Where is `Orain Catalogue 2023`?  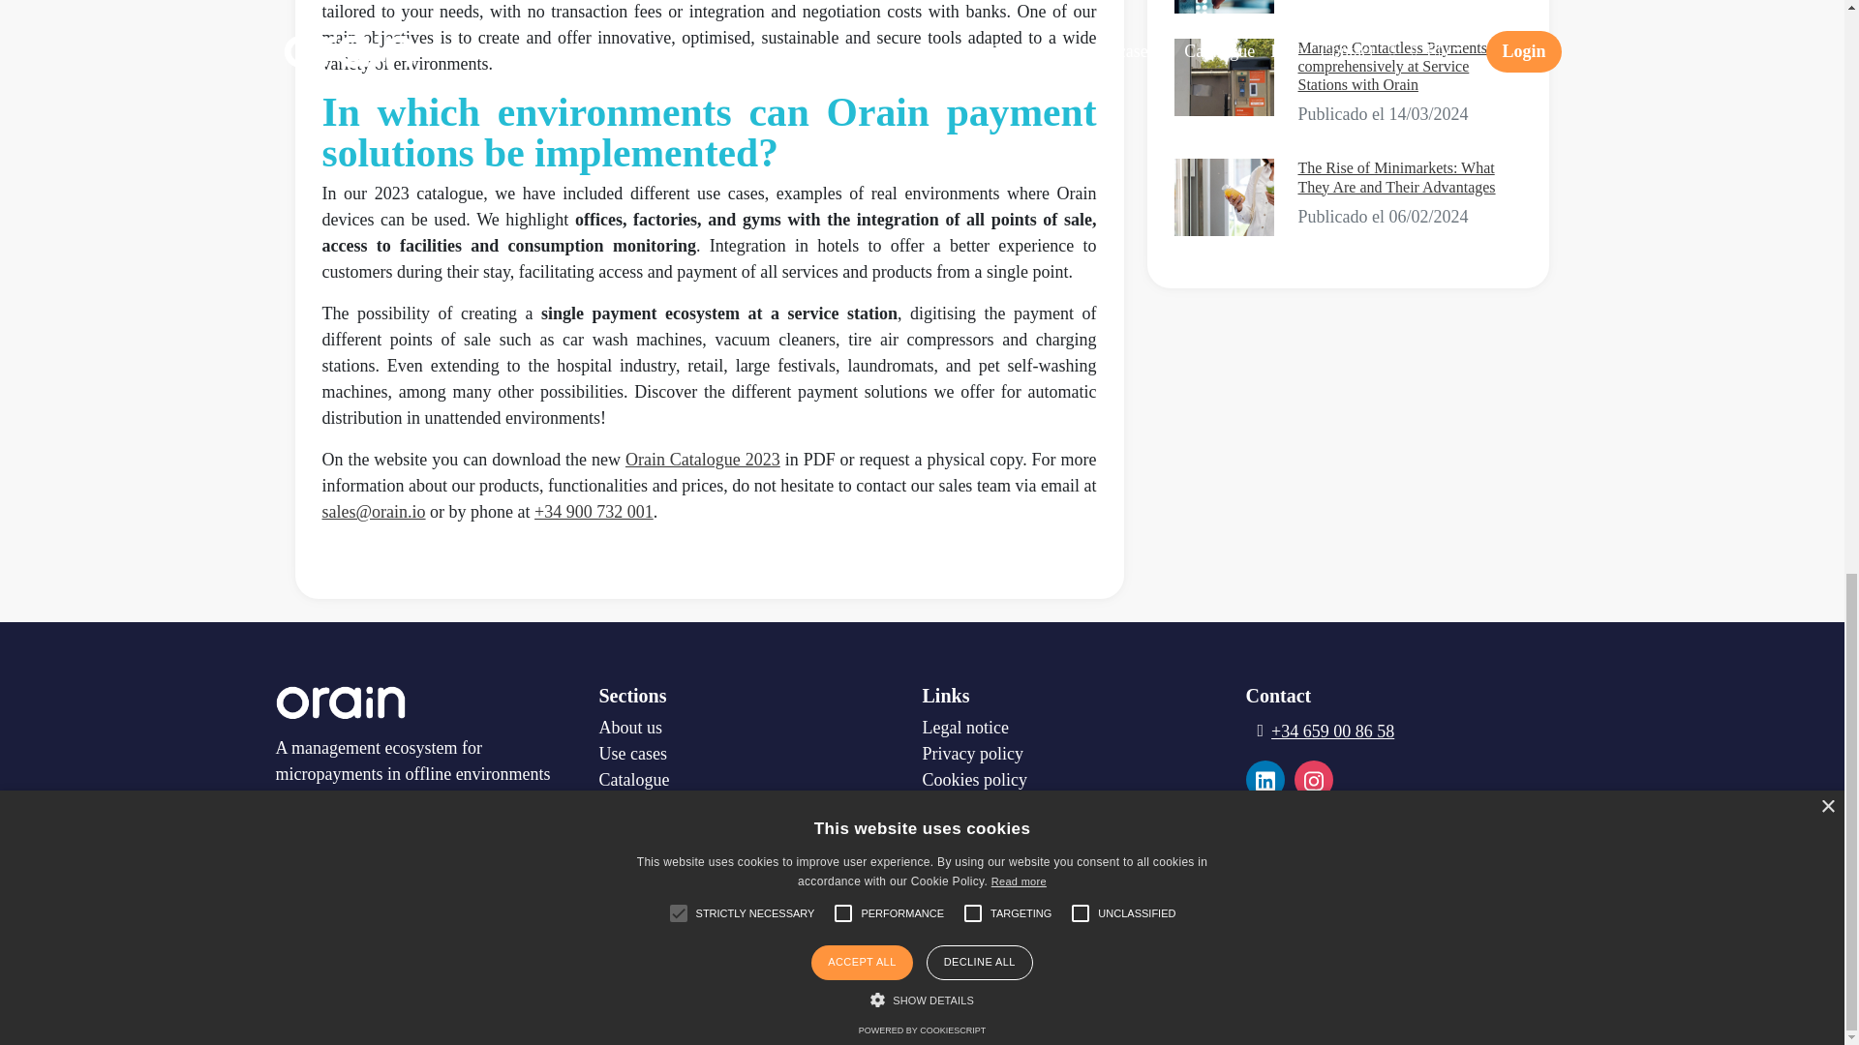
Orain Catalogue 2023 is located at coordinates (703, 459).